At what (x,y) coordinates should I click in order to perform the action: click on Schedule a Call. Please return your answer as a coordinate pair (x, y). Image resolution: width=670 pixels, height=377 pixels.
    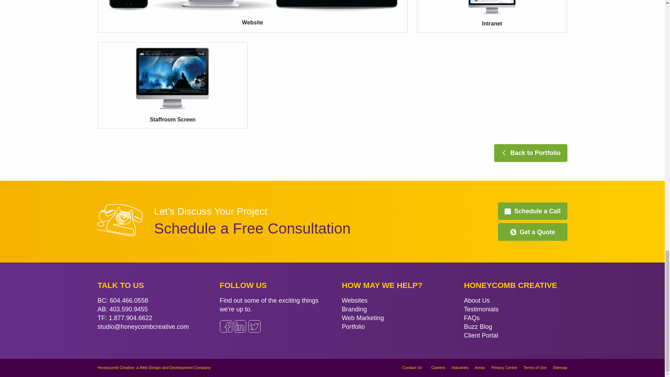
    Looking at the image, I should click on (532, 211).